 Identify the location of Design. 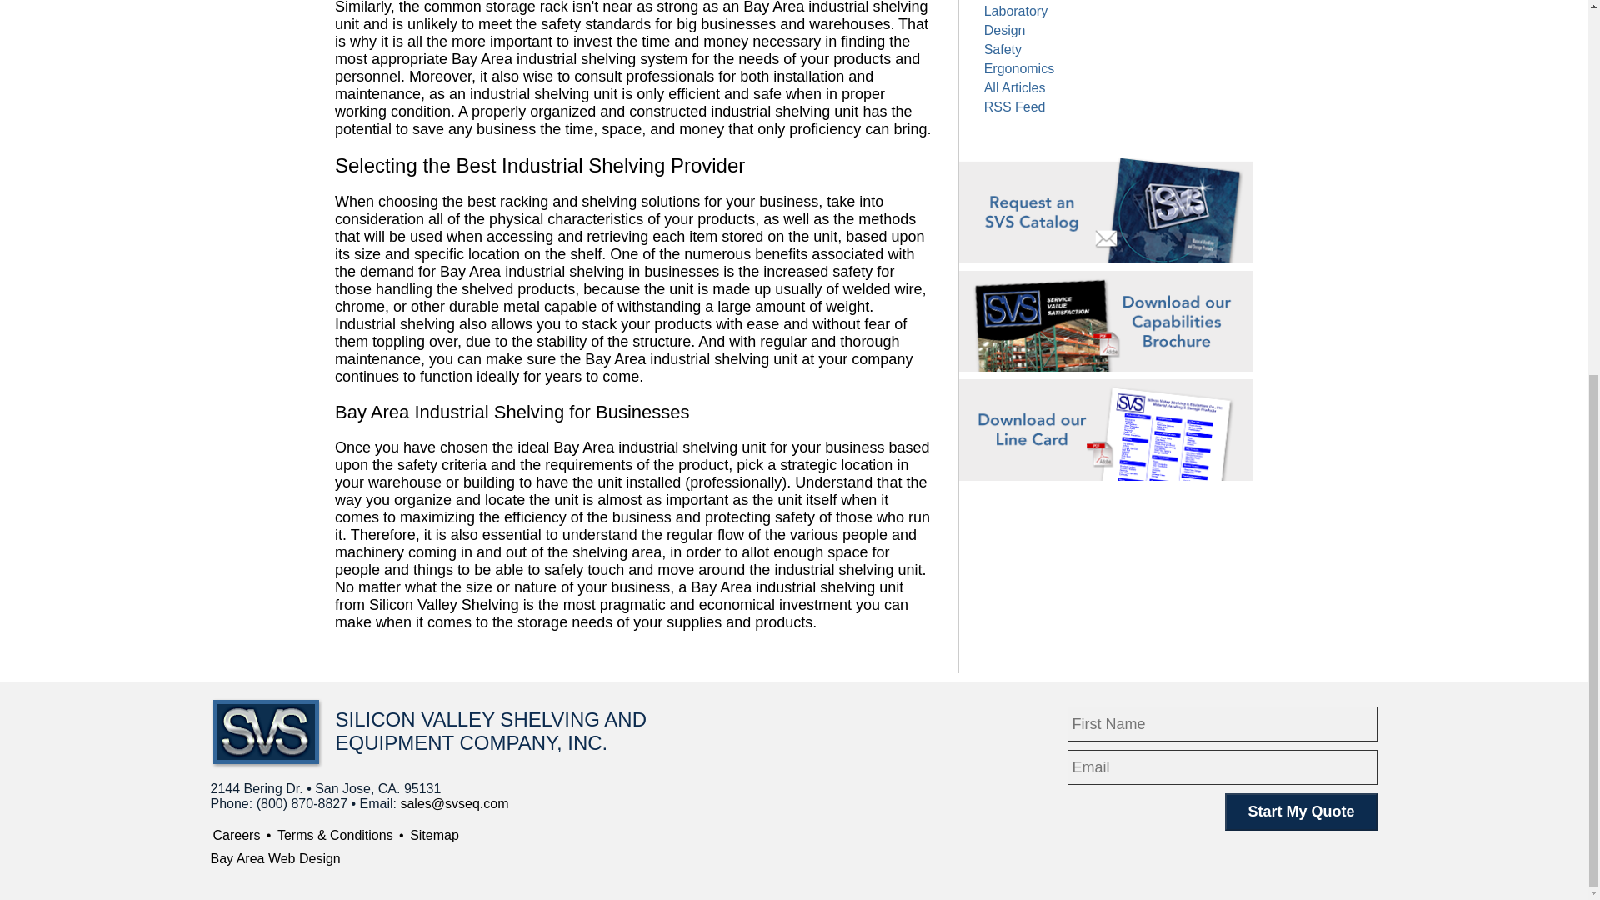
(1004, 30).